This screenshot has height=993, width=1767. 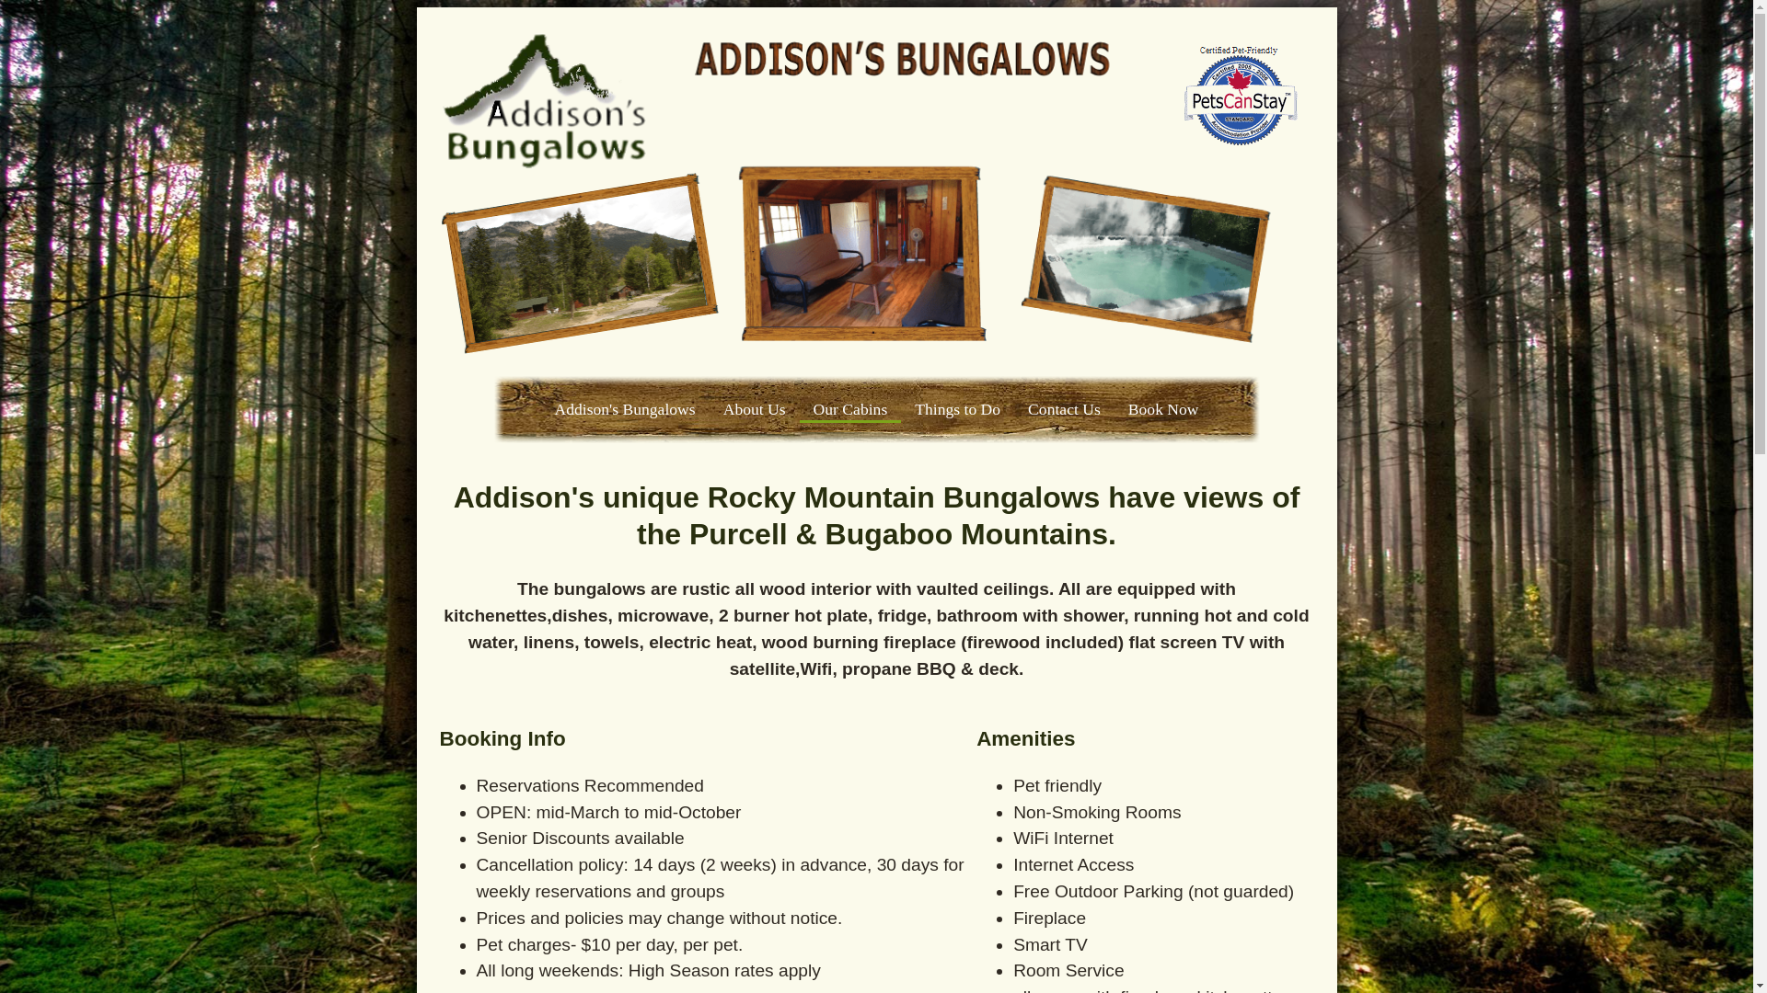 I want to click on Our Cabins, so click(x=850, y=409).